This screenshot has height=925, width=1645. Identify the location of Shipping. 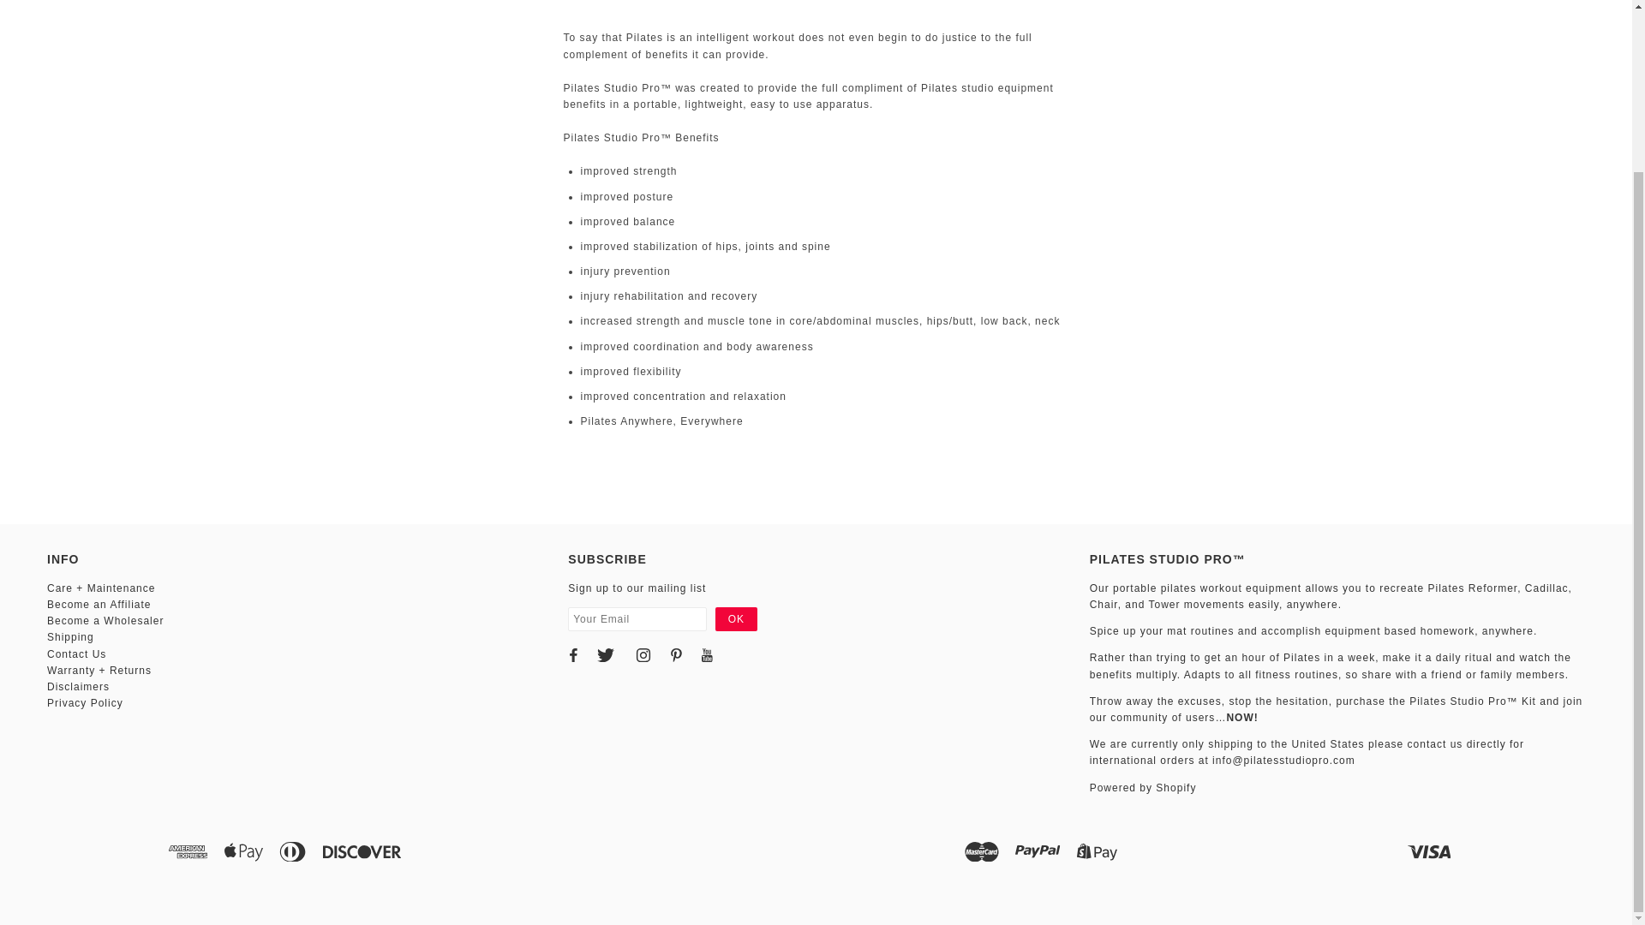
(70, 636).